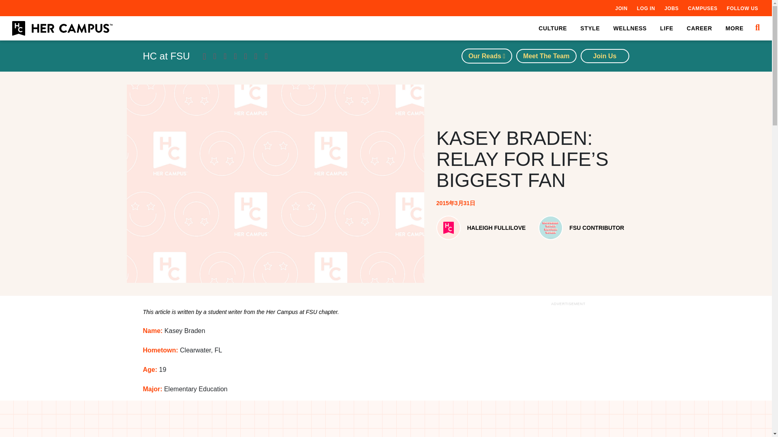 The height and width of the screenshot is (437, 778). Describe the element at coordinates (671, 8) in the screenshot. I see `JOBS` at that location.